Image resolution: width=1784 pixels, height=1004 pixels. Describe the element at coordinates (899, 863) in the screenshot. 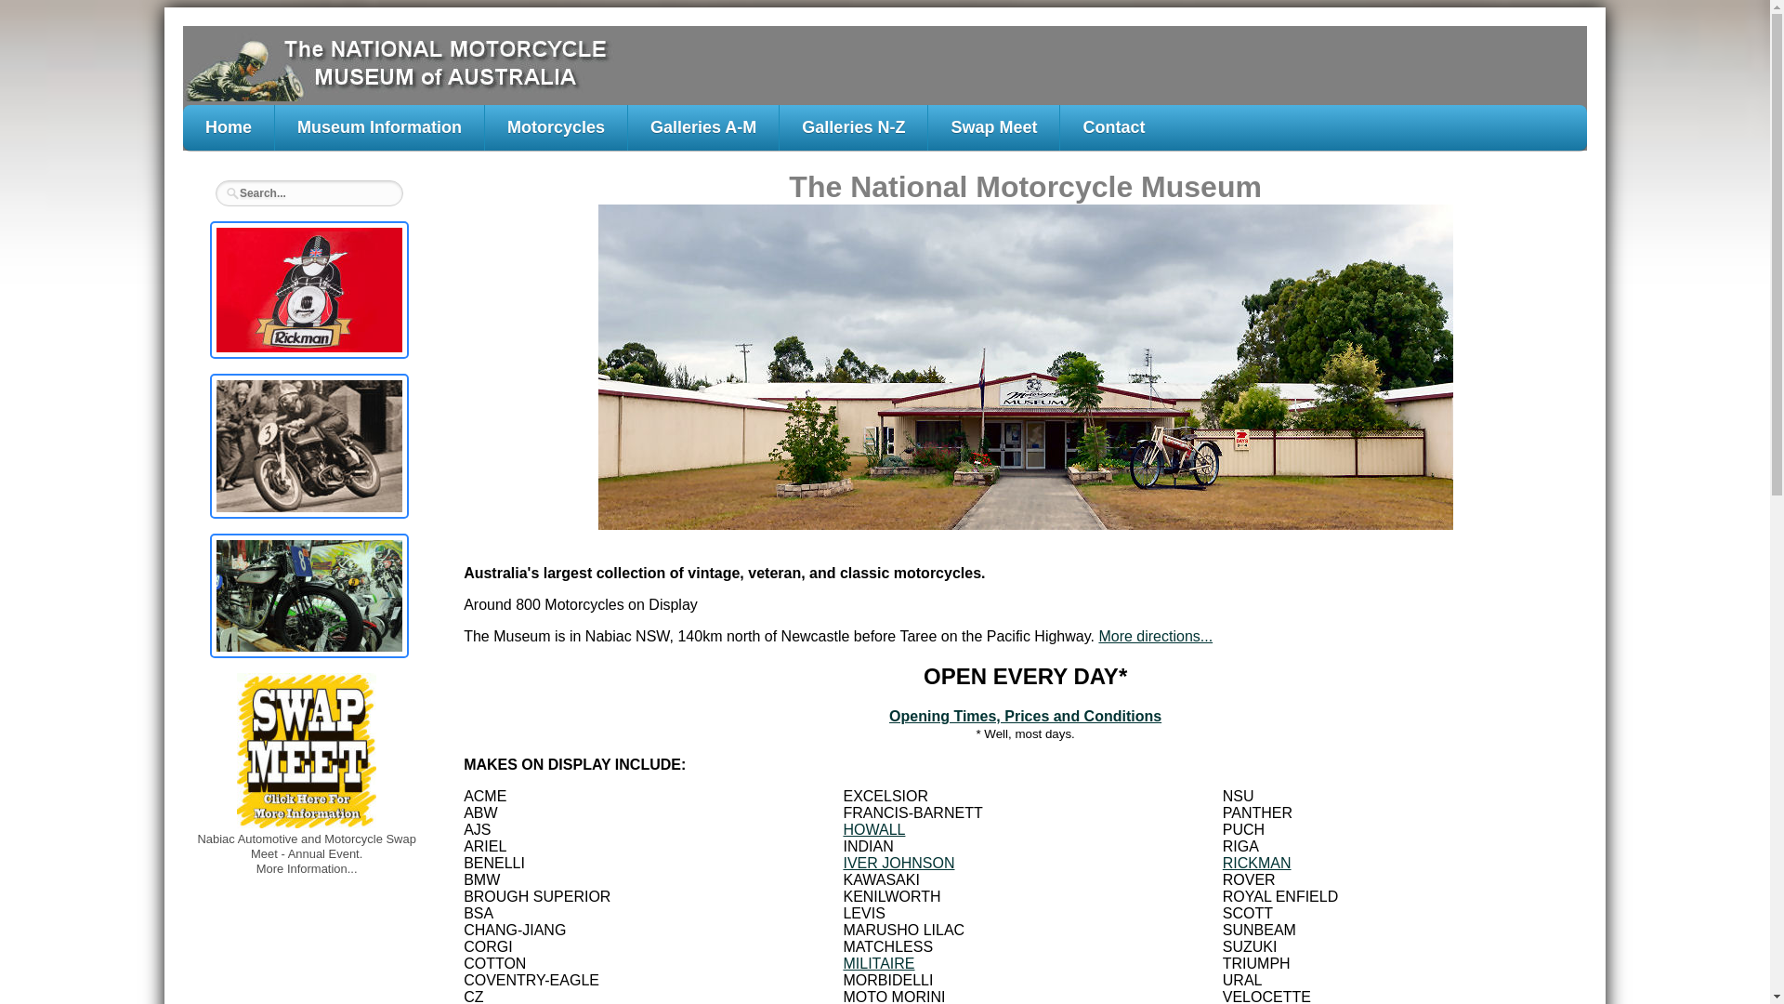

I see `IVER JOHNSON` at that location.